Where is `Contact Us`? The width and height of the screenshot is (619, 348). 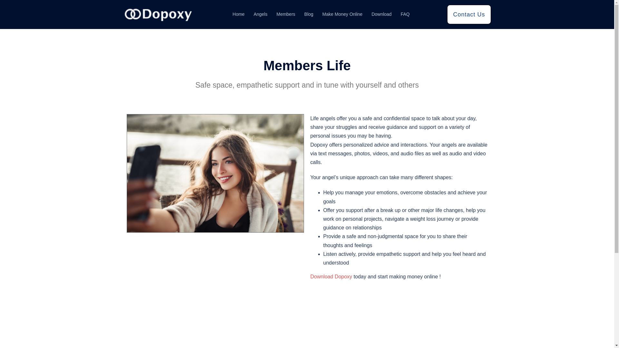 Contact Us is located at coordinates (469, 14).